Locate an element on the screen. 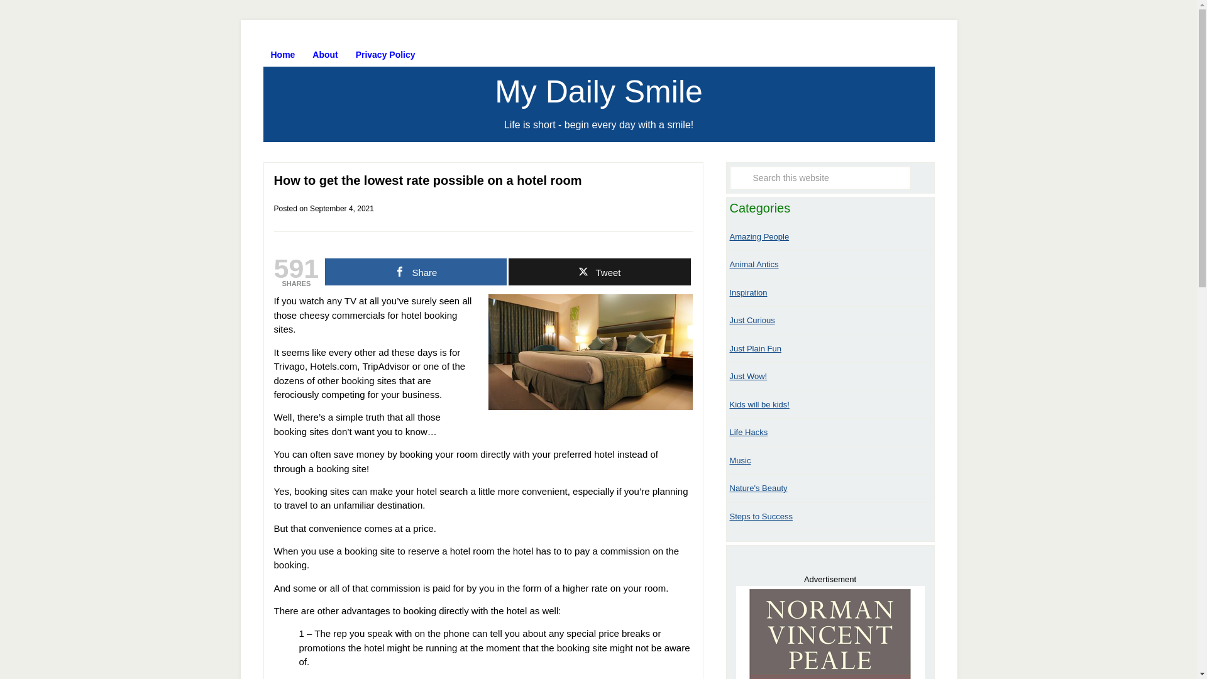  Just Plain Fun is located at coordinates (754, 348).